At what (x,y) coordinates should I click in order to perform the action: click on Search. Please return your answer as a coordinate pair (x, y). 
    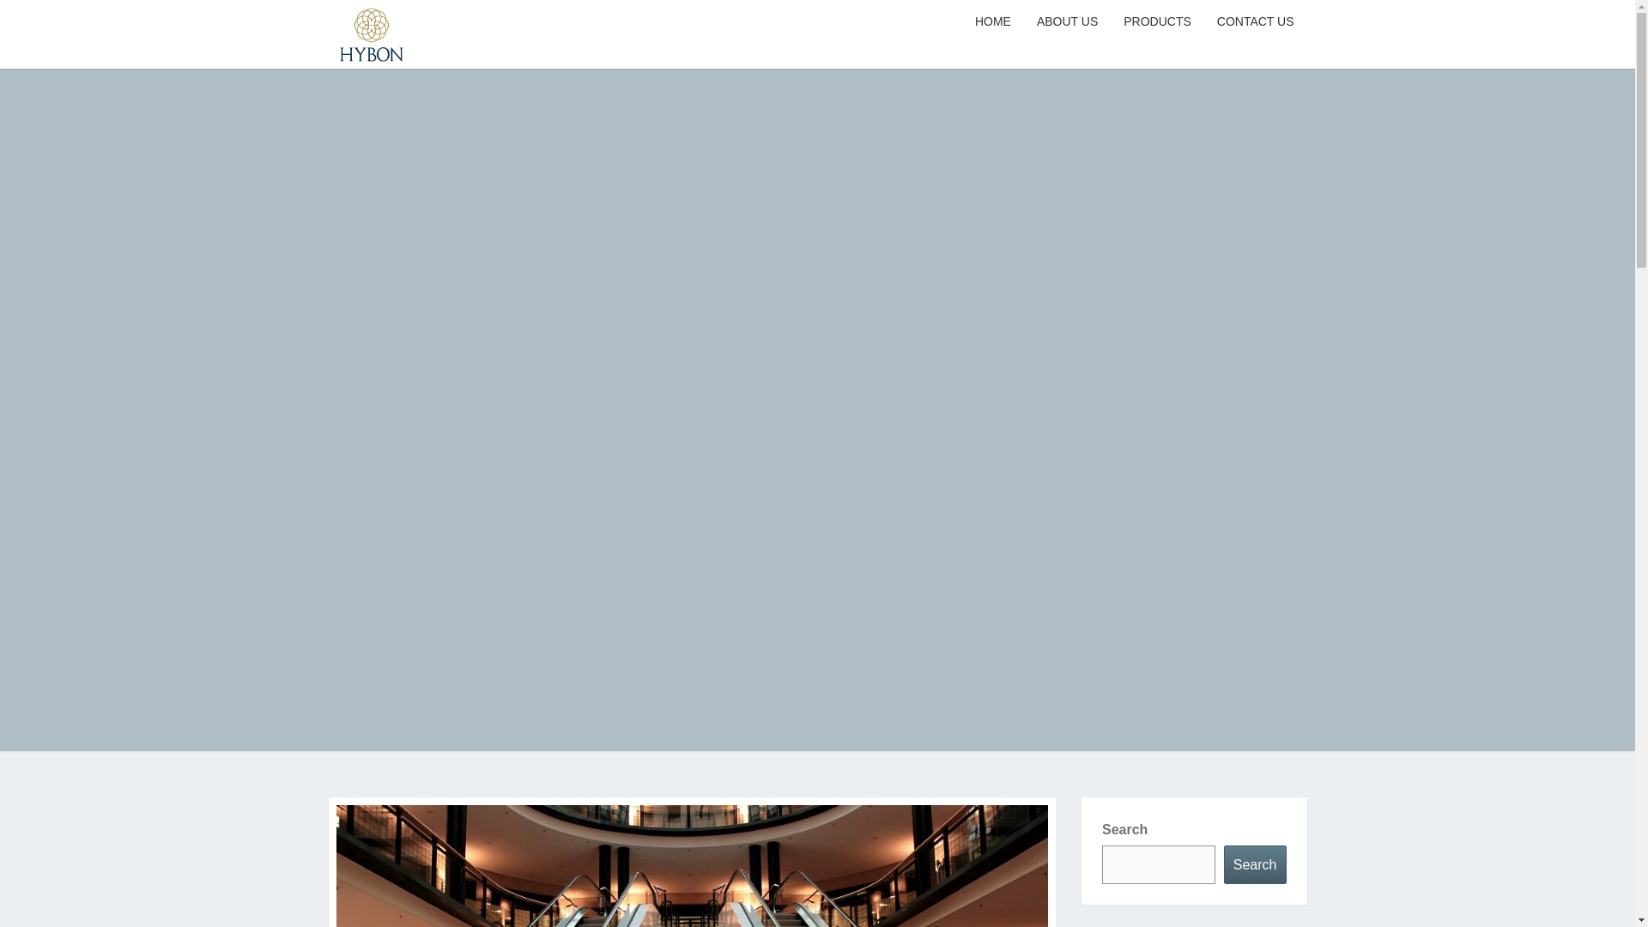
    Looking at the image, I should click on (1255, 864).